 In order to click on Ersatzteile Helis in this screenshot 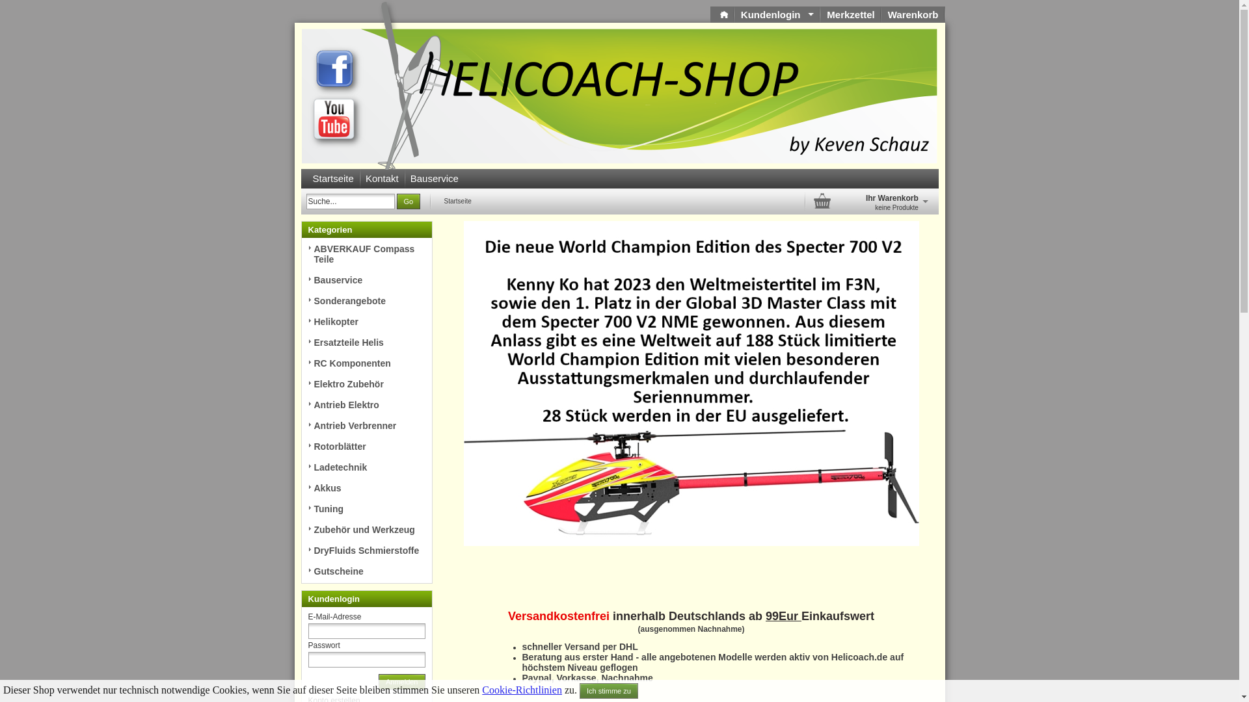, I will do `click(310, 339)`.